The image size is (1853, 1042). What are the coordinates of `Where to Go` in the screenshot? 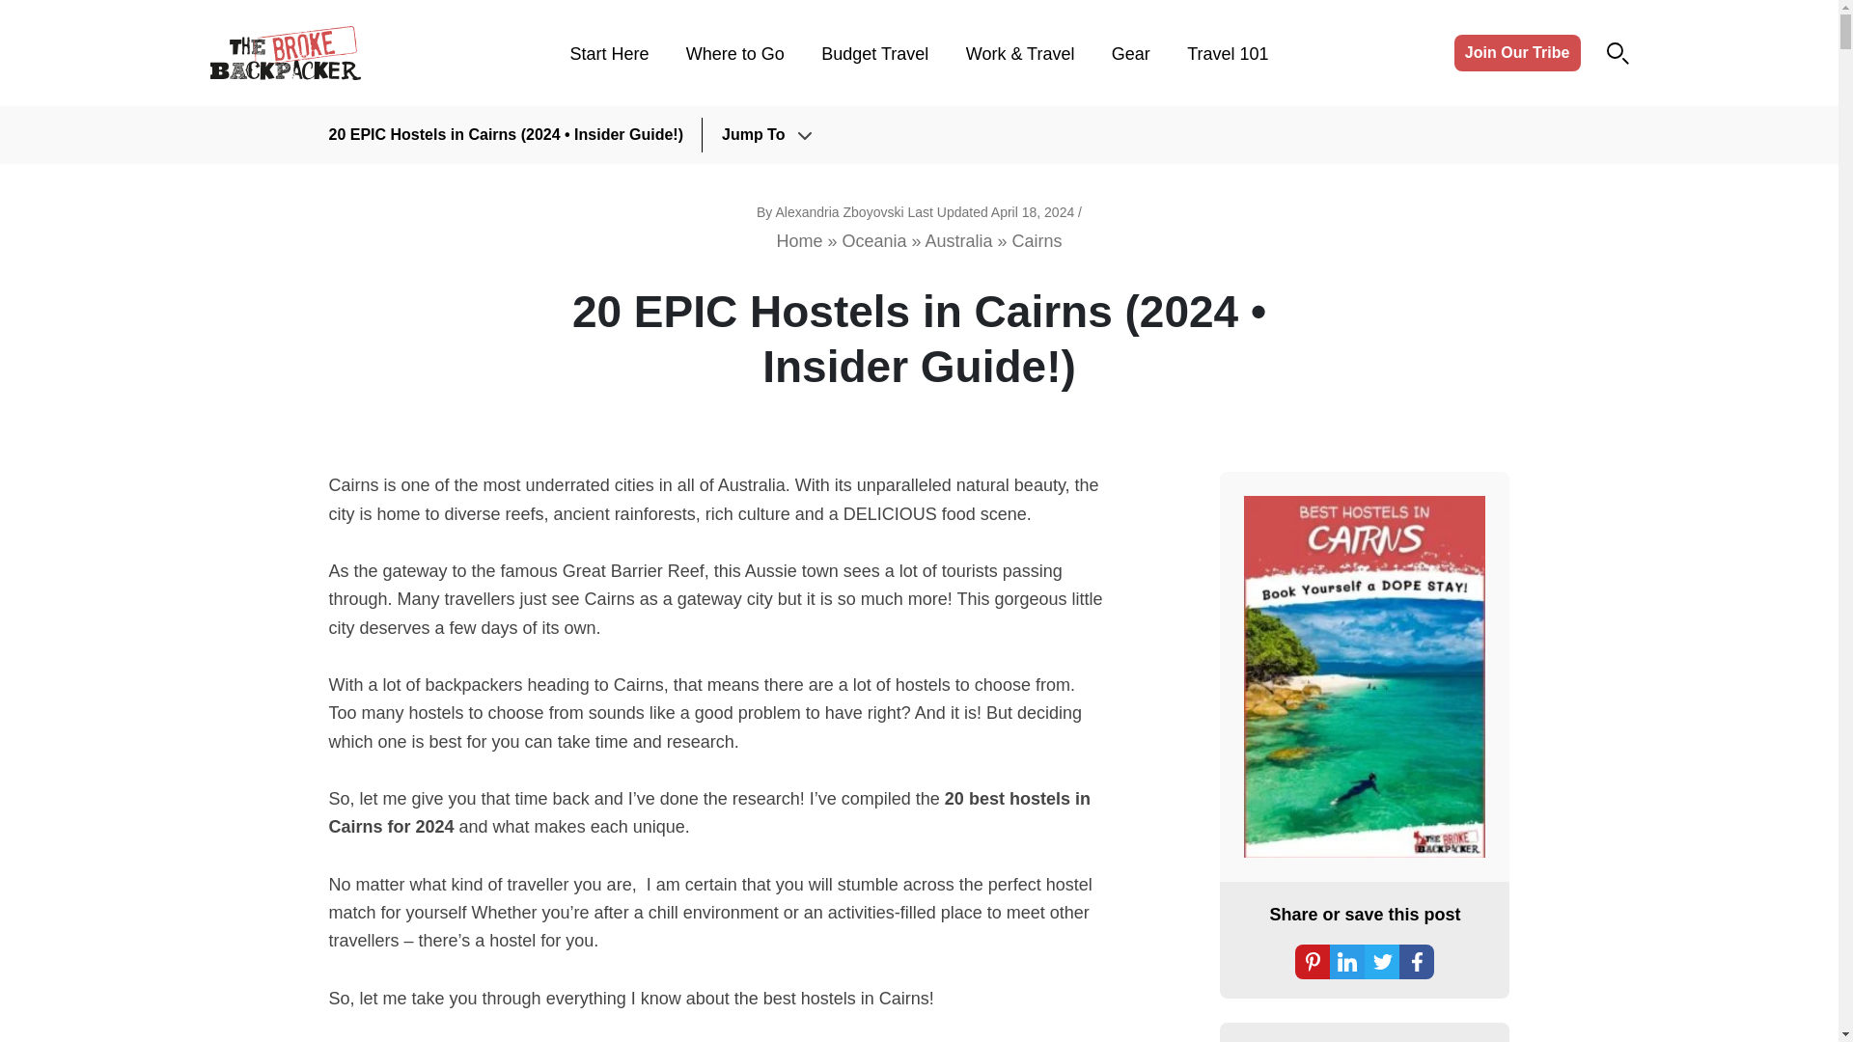 It's located at (734, 54).